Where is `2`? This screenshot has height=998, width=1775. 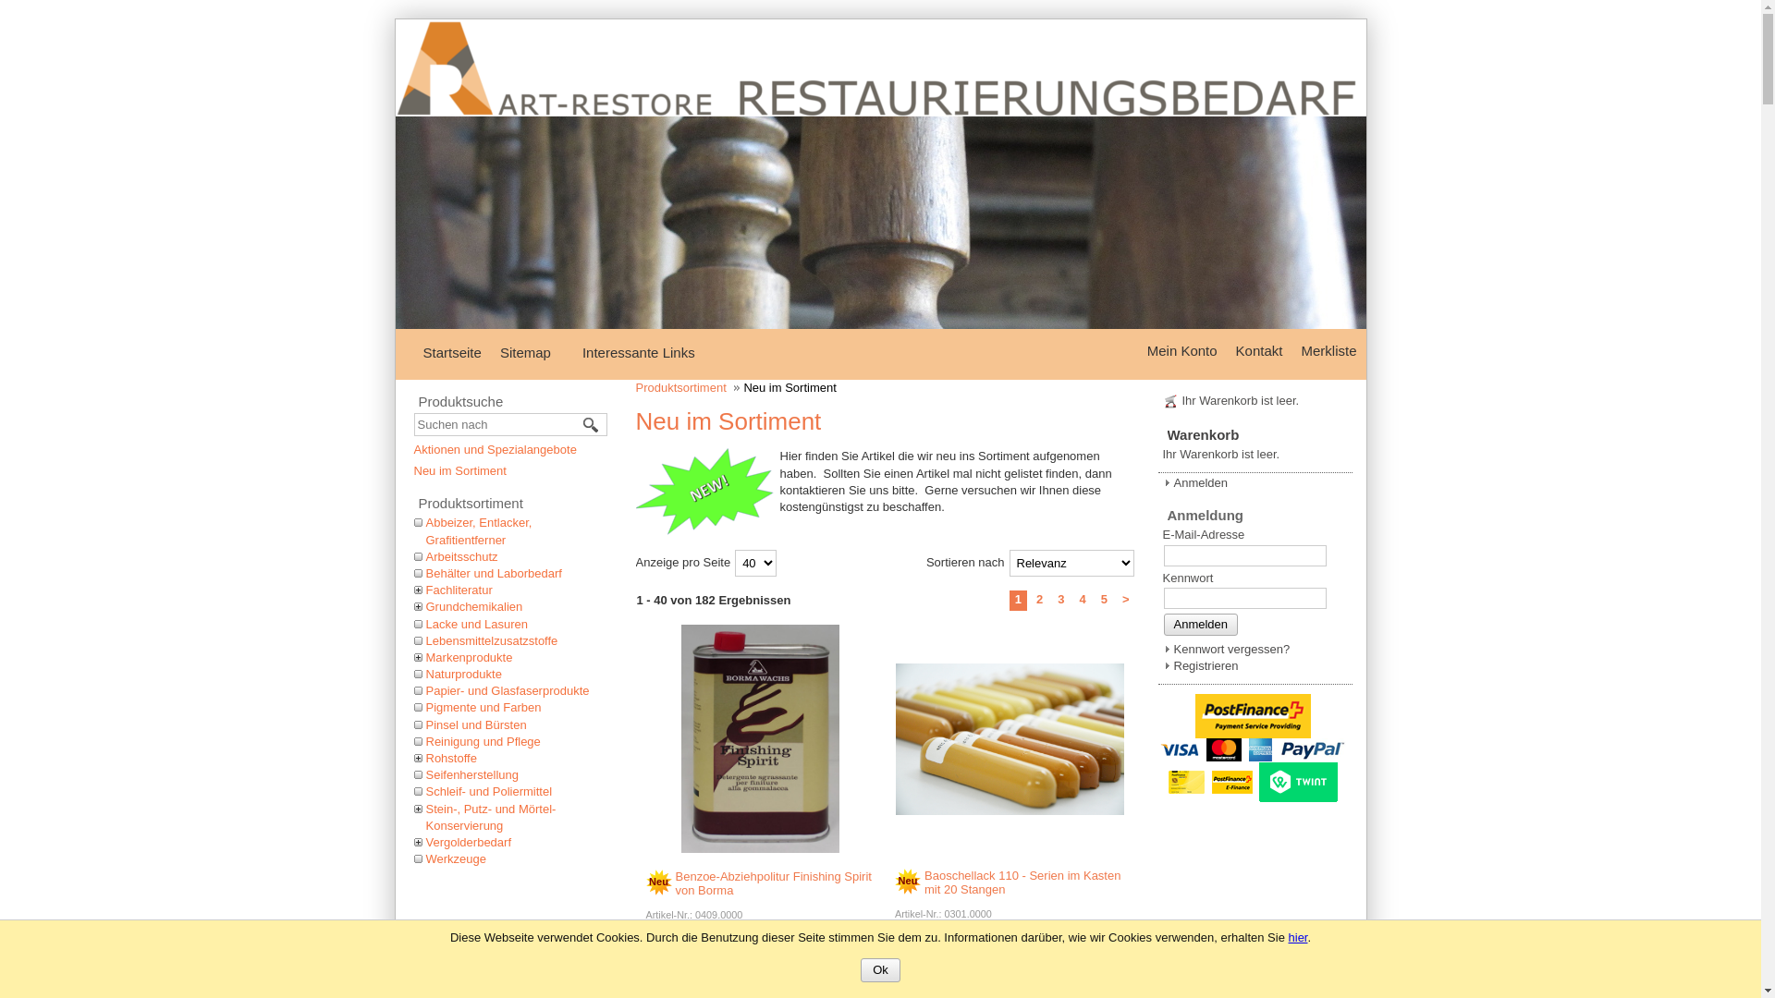
2 is located at coordinates (1039, 599).